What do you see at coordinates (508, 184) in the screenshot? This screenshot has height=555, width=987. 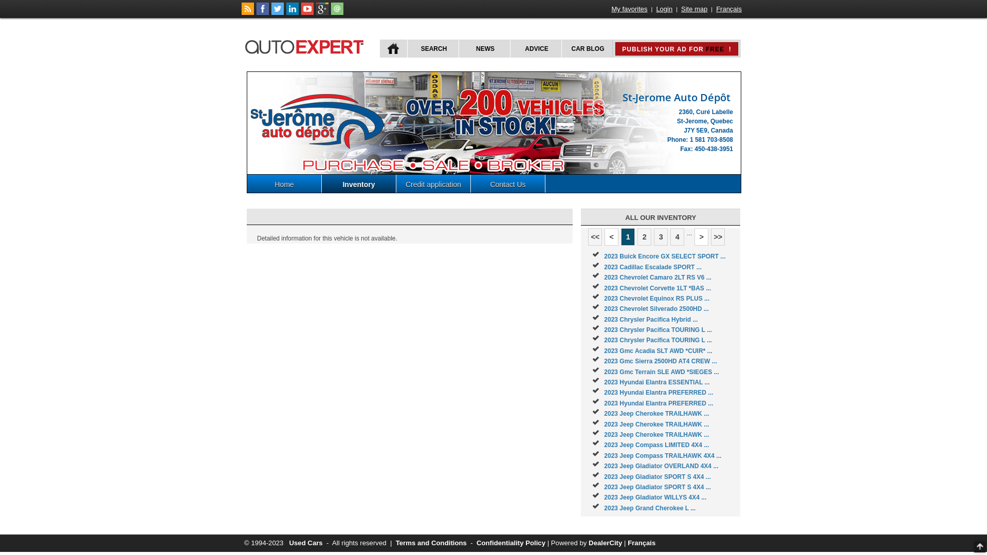 I see `Contact Us` at bounding box center [508, 184].